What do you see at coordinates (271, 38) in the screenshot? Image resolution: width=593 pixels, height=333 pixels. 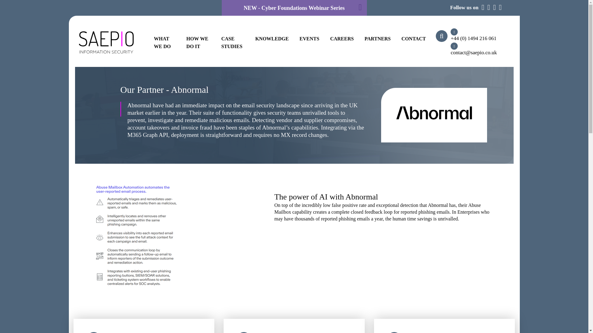 I see `Knowledge` at bounding box center [271, 38].